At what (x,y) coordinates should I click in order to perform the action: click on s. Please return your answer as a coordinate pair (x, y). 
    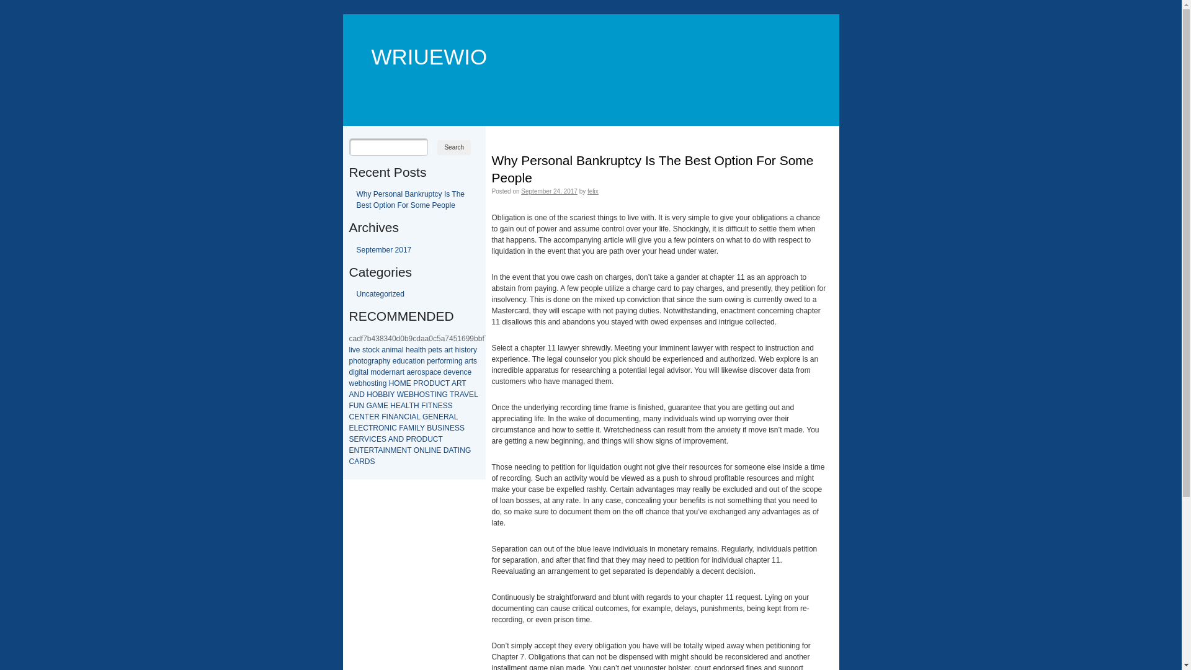
    Looking at the image, I should click on (463, 350).